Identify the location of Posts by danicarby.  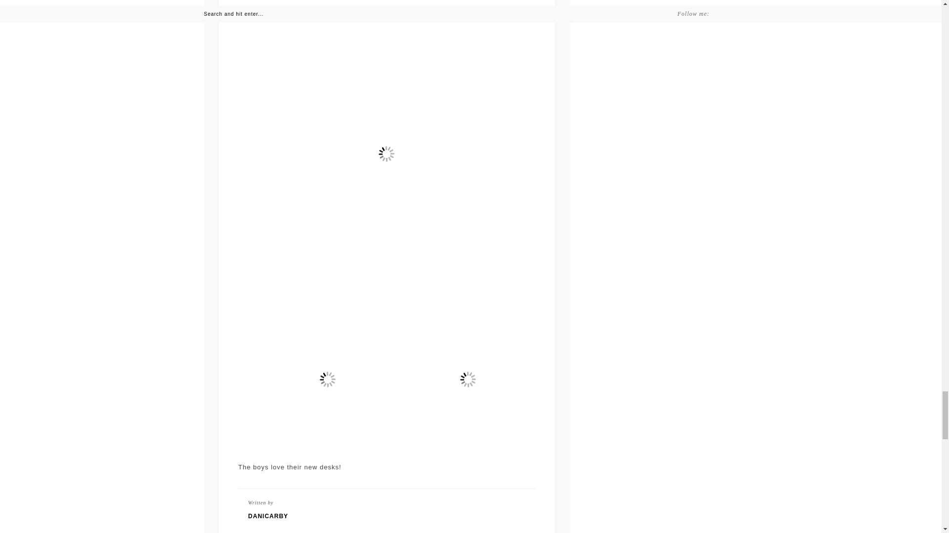
(387, 516).